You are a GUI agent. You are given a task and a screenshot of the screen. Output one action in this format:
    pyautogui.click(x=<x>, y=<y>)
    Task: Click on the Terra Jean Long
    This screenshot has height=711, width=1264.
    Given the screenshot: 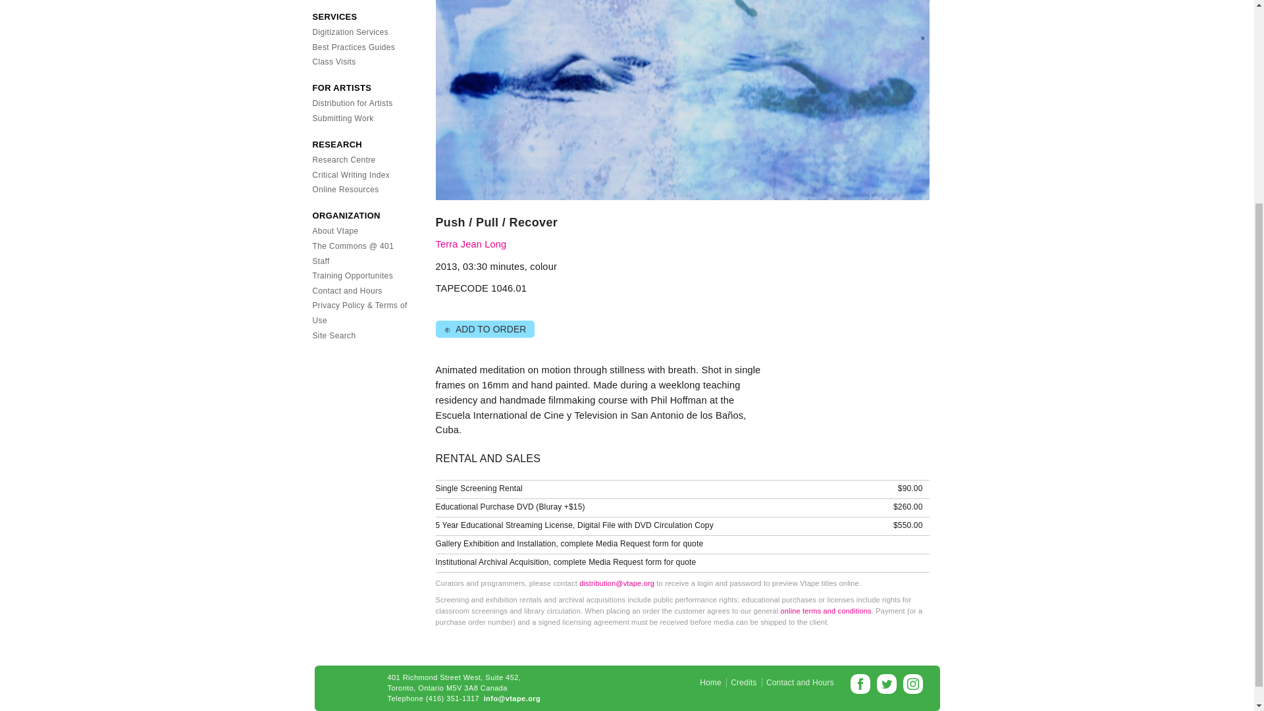 What is the action you would take?
    pyautogui.click(x=471, y=244)
    